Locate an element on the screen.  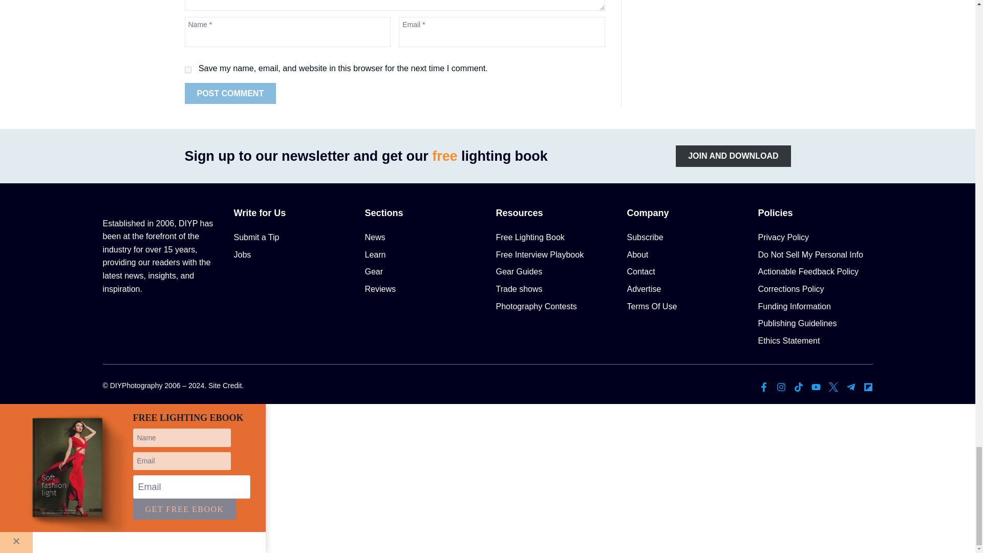
yes is located at coordinates (187, 70).